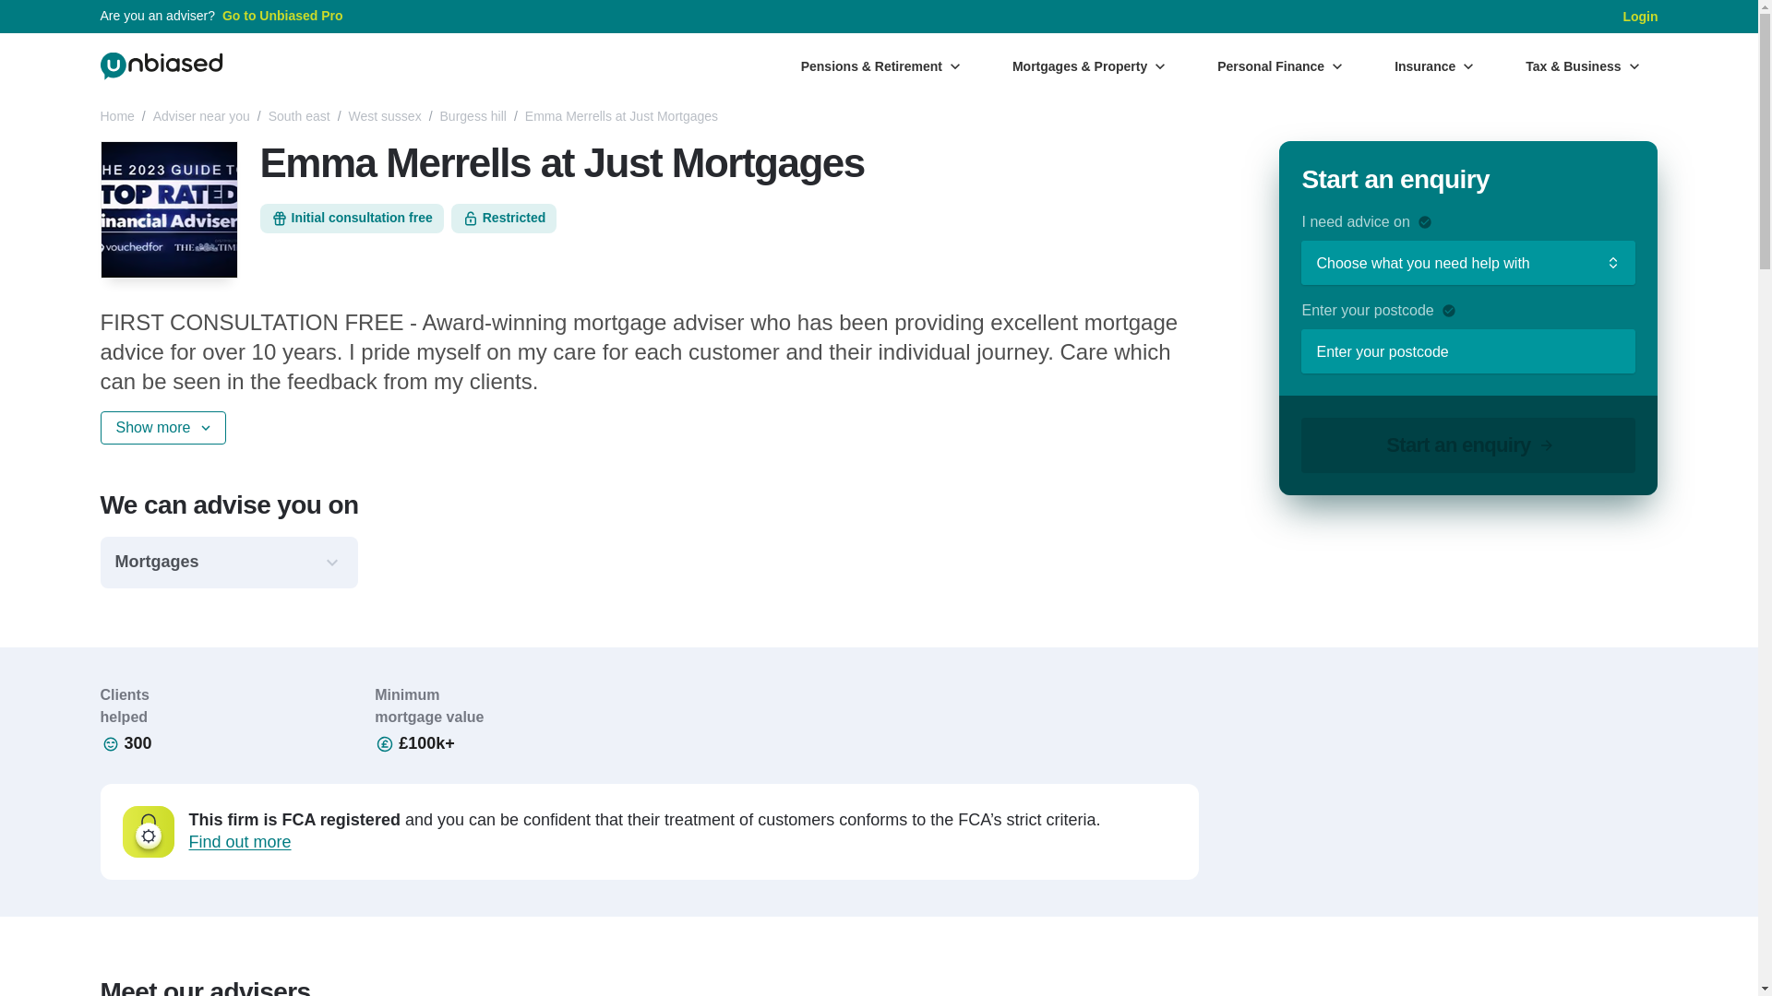 This screenshot has width=1772, height=996. Describe the element at coordinates (282, 17) in the screenshot. I see `Go to Unbiased Pro` at that location.